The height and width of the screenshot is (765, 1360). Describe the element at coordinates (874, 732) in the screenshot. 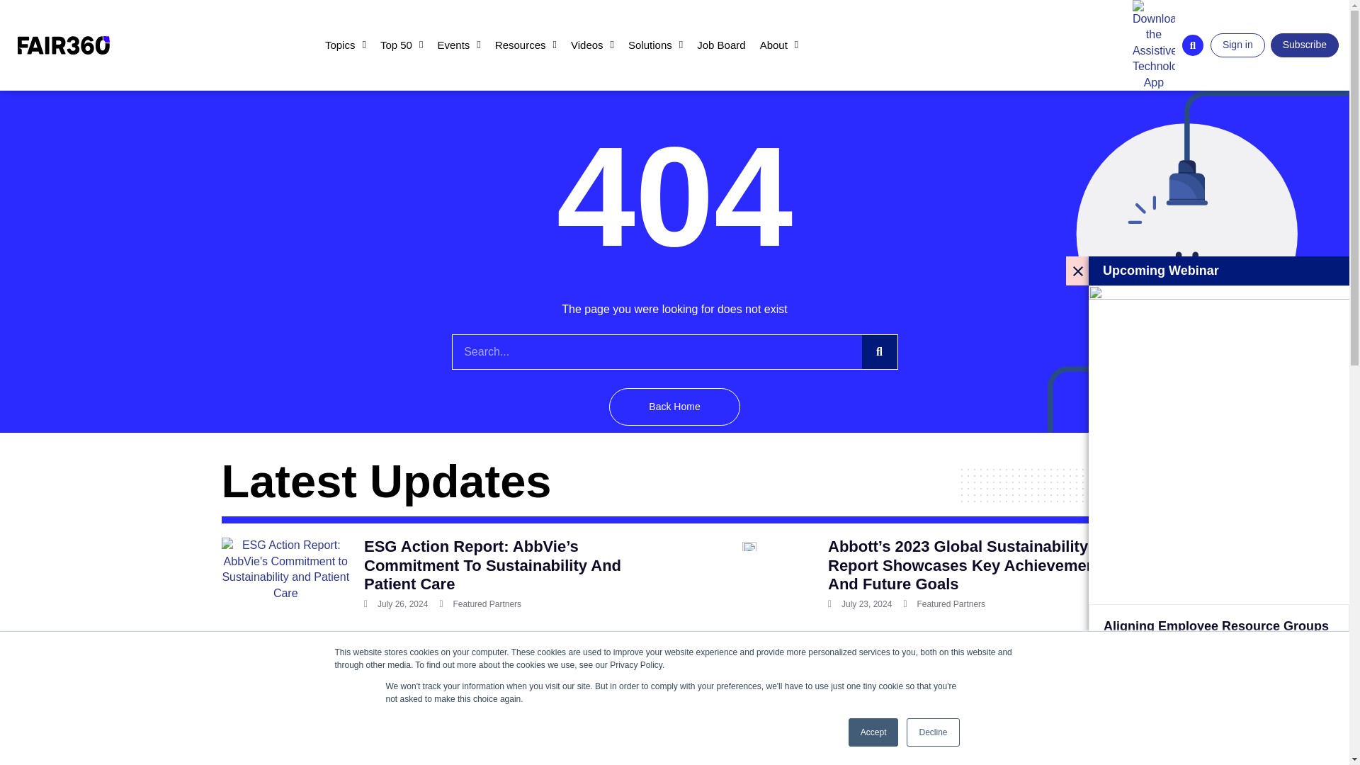

I see `Accept` at that location.